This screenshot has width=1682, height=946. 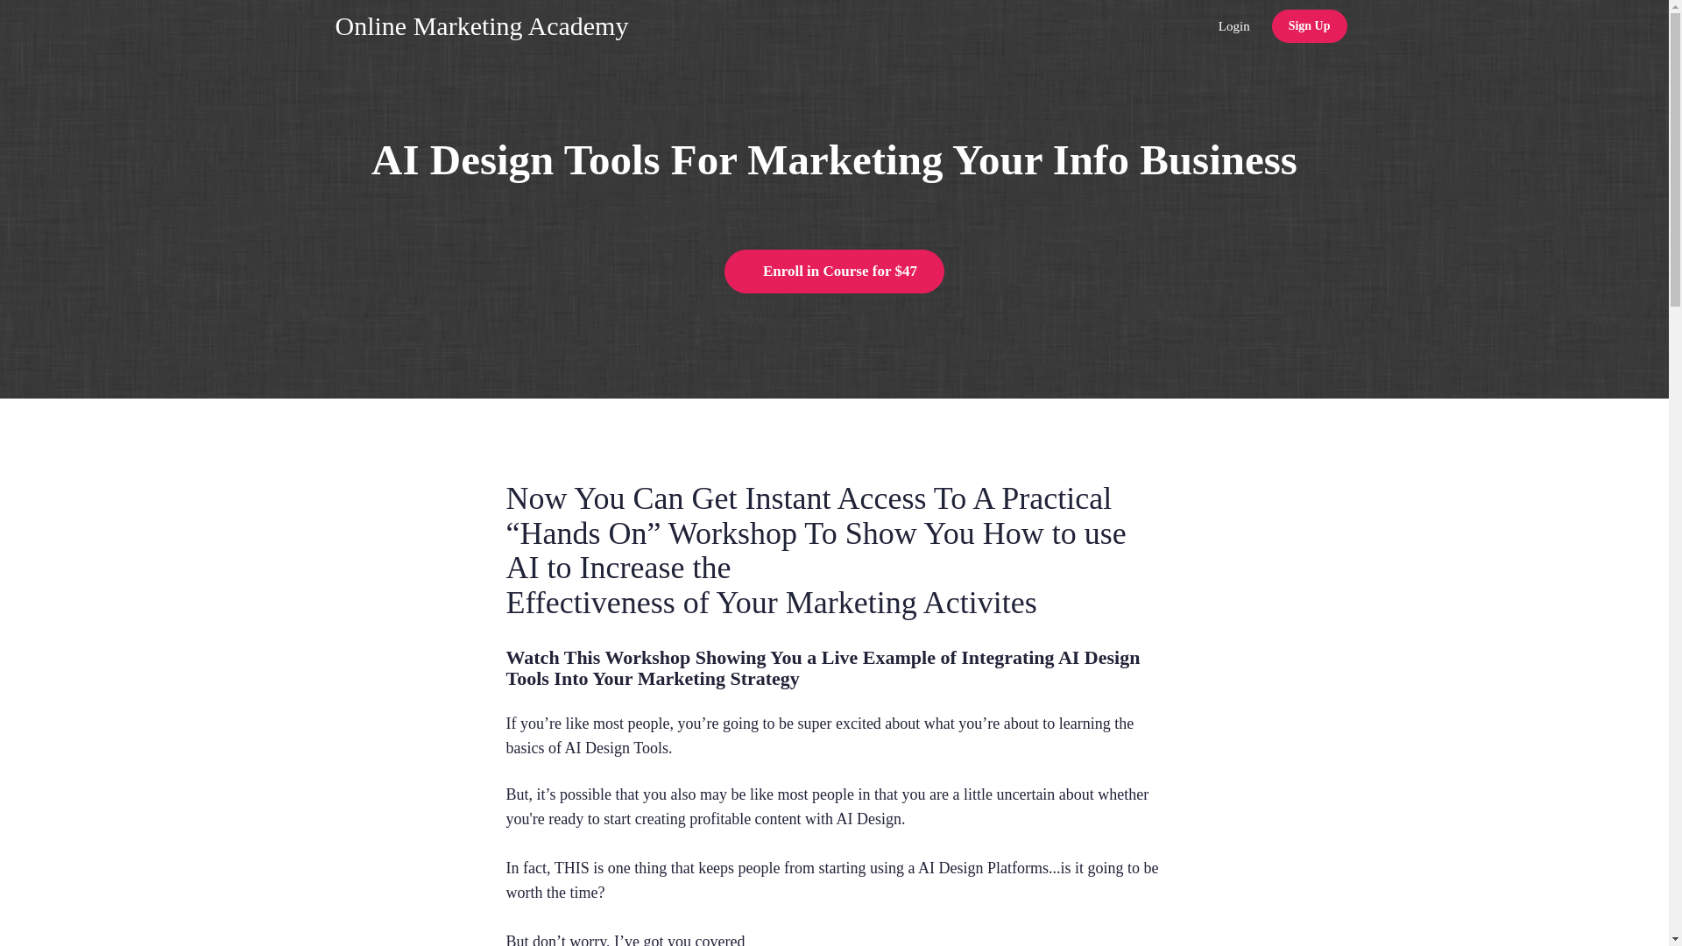 What do you see at coordinates (1309, 25) in the screenshot?
I see `Sign Up` at bounding box center [1309, 25].